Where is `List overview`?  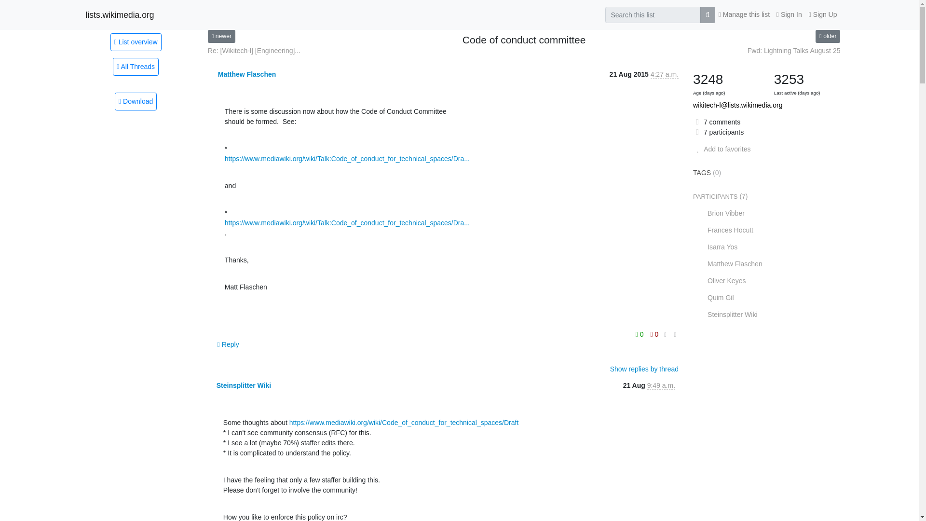
List overview is located at coordinates (136, 41).